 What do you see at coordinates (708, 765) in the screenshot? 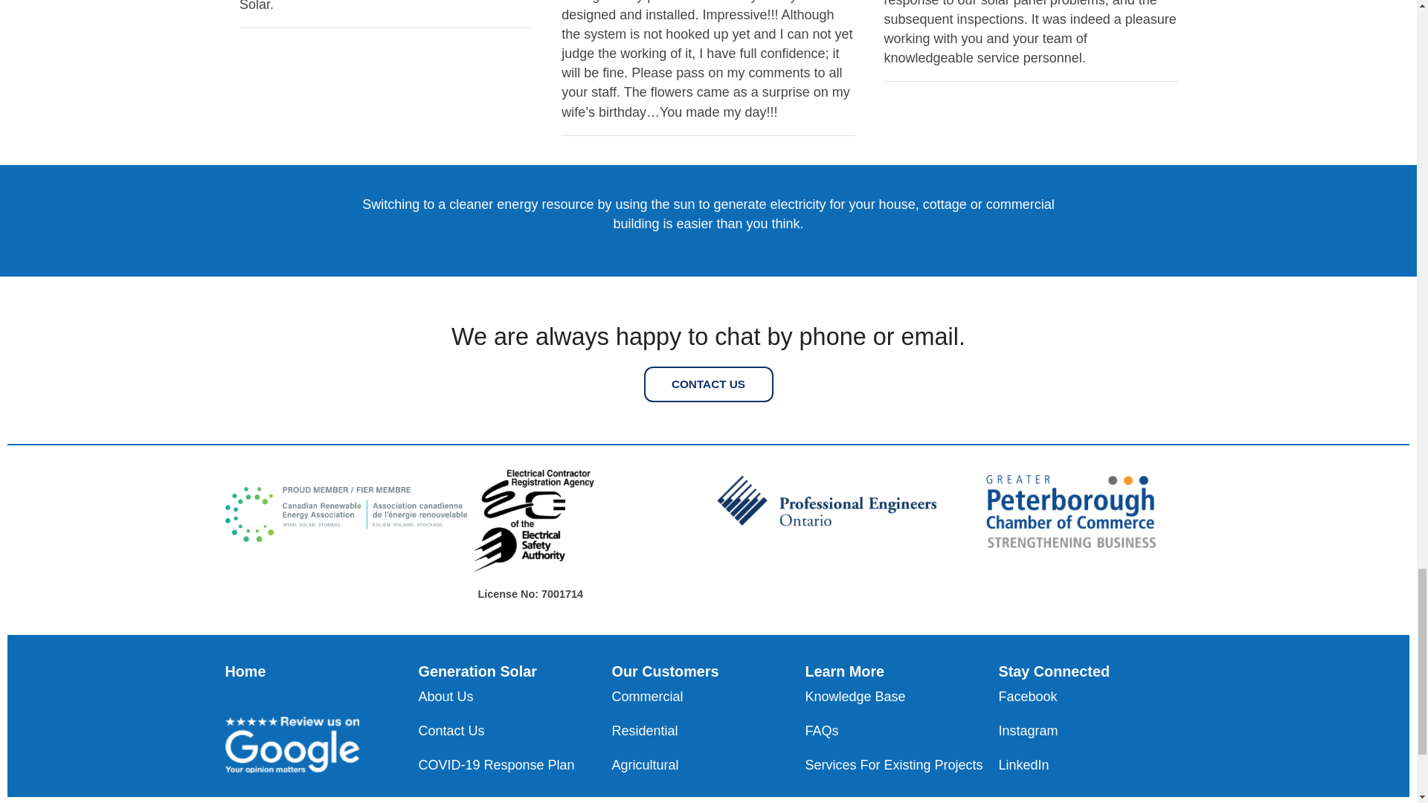
I see `Agricultural` at bounding box center [708, 765].